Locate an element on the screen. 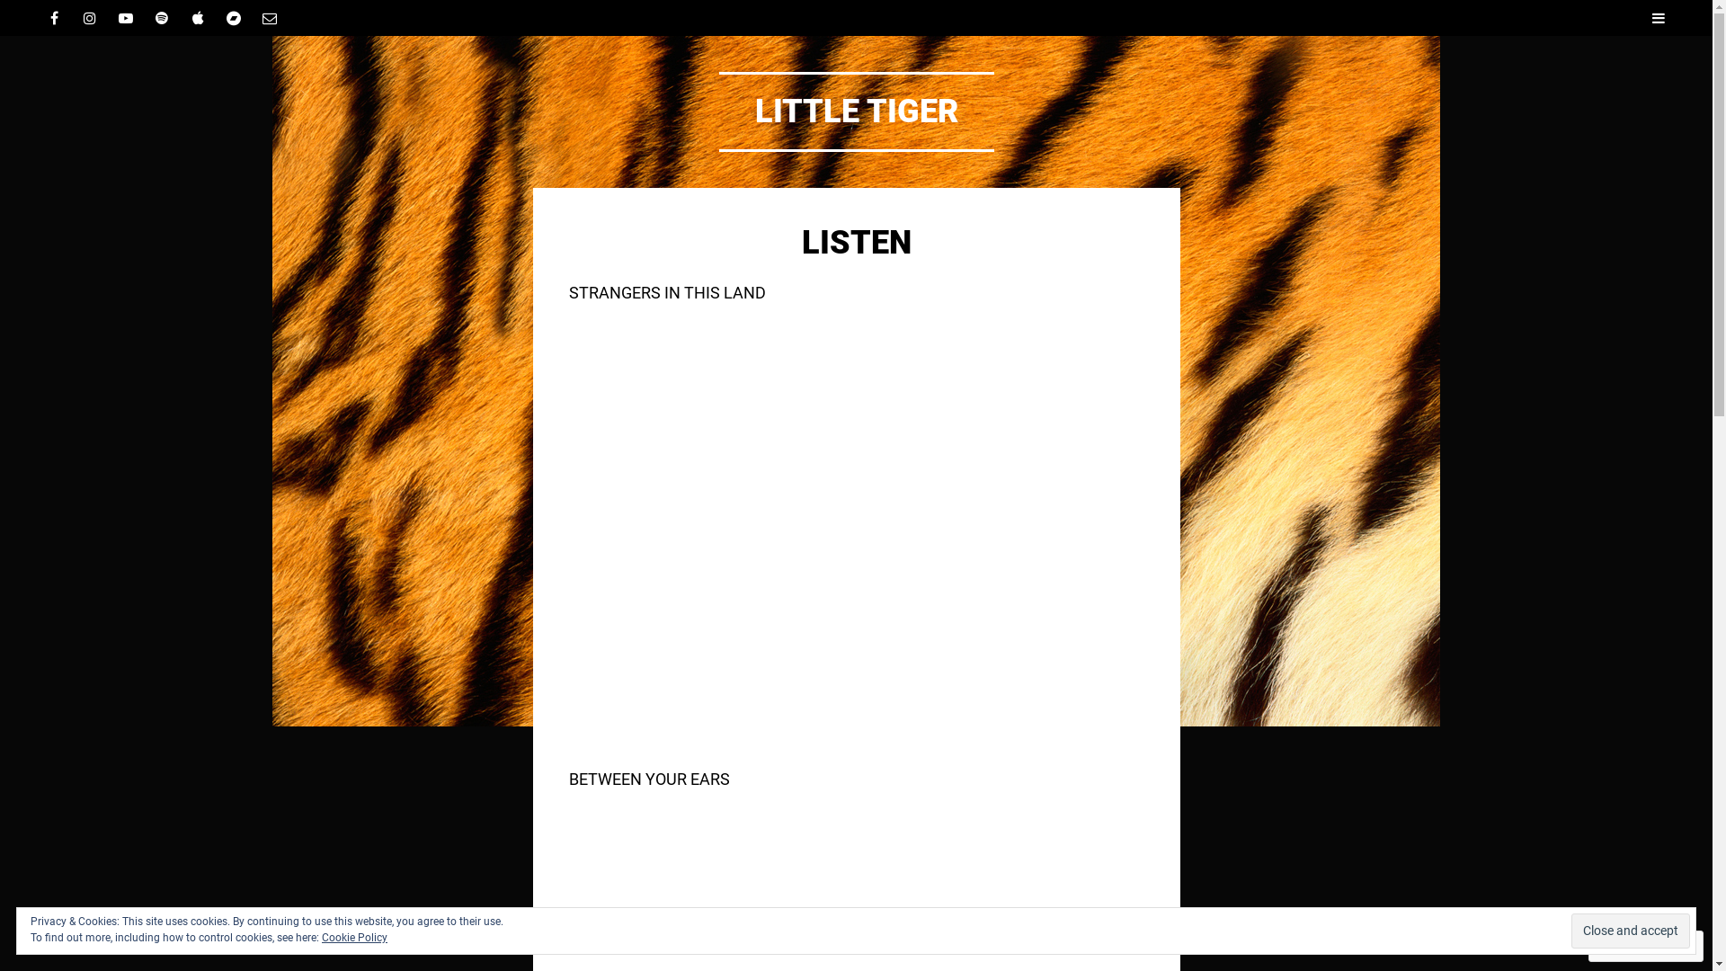 The image size is (1726, 971). iTunes is located at coordinates (198, 18).